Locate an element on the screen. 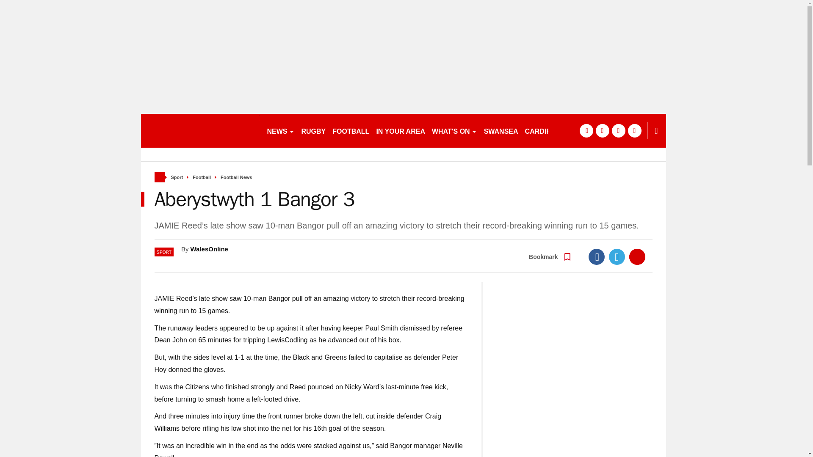 The image size is (813, 457). Twitter is located at coordinates (617, 256).